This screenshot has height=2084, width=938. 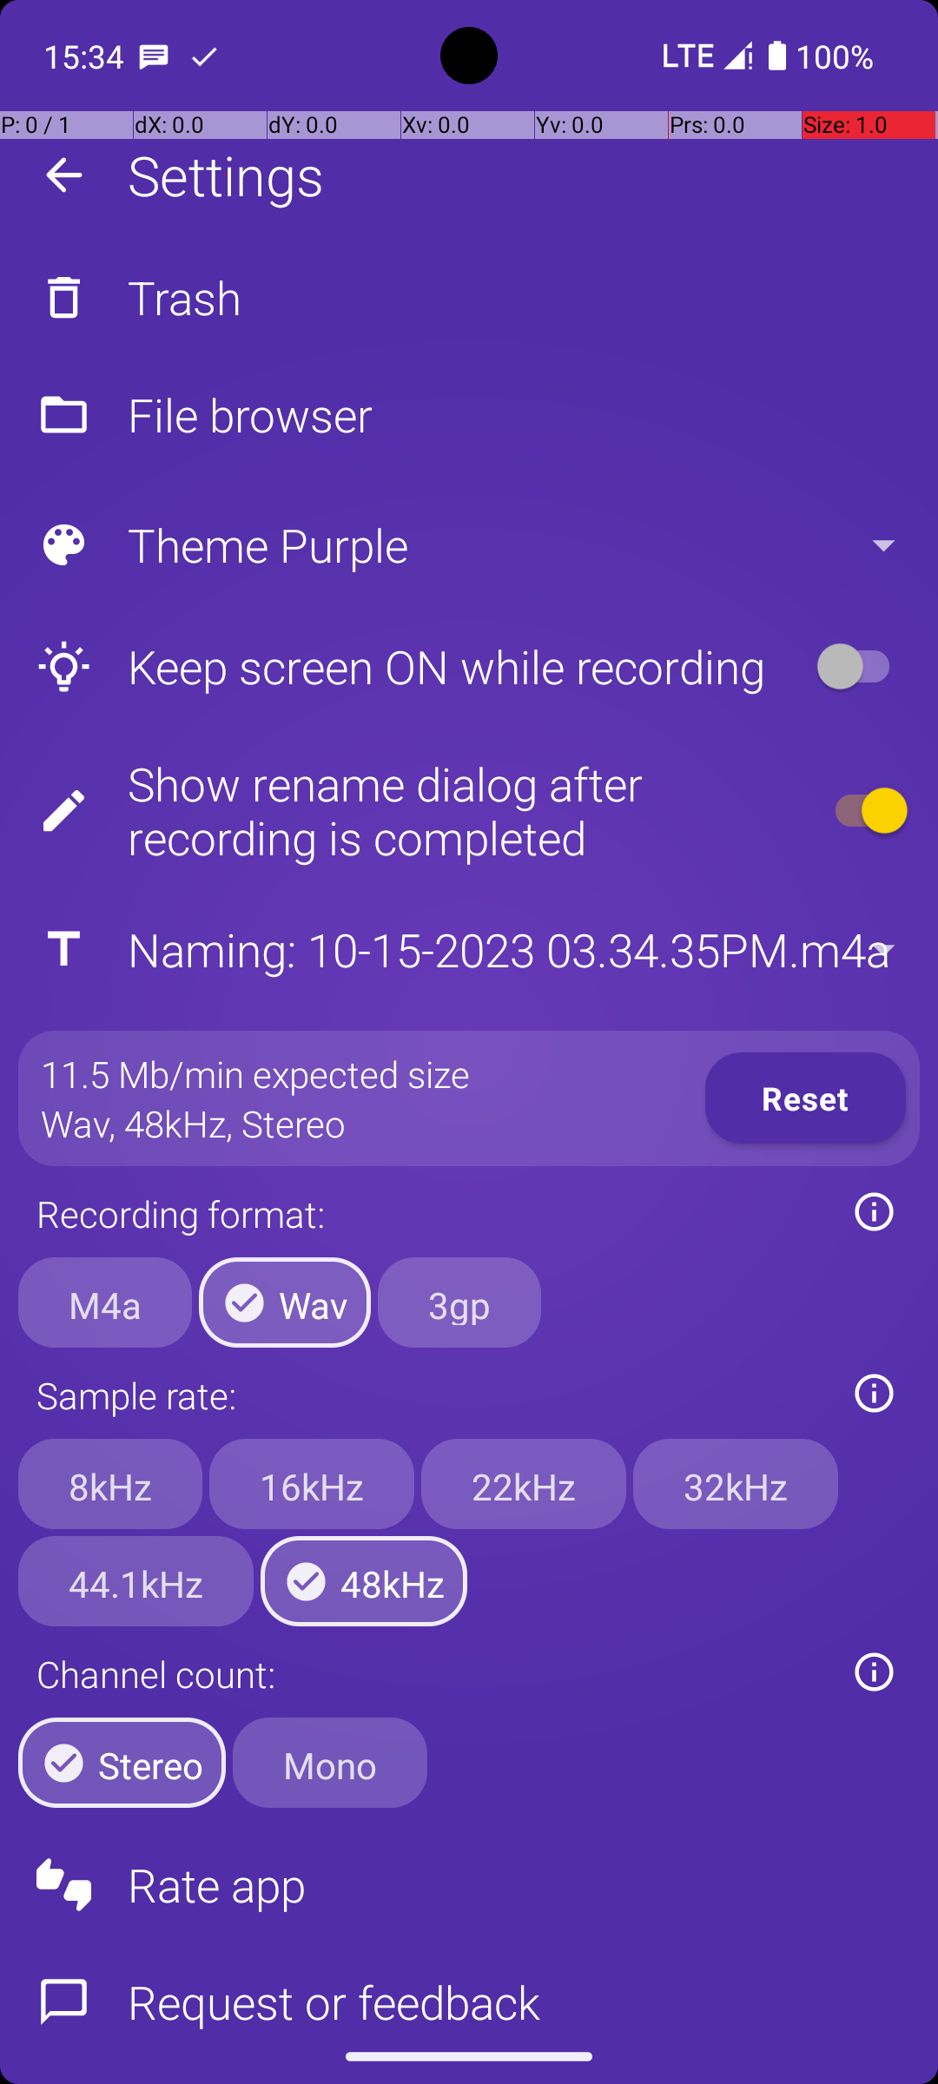 What do you see at coordinates (469, 415) in the screenshot?
I see `File browser` at bounding box center [469, 415].